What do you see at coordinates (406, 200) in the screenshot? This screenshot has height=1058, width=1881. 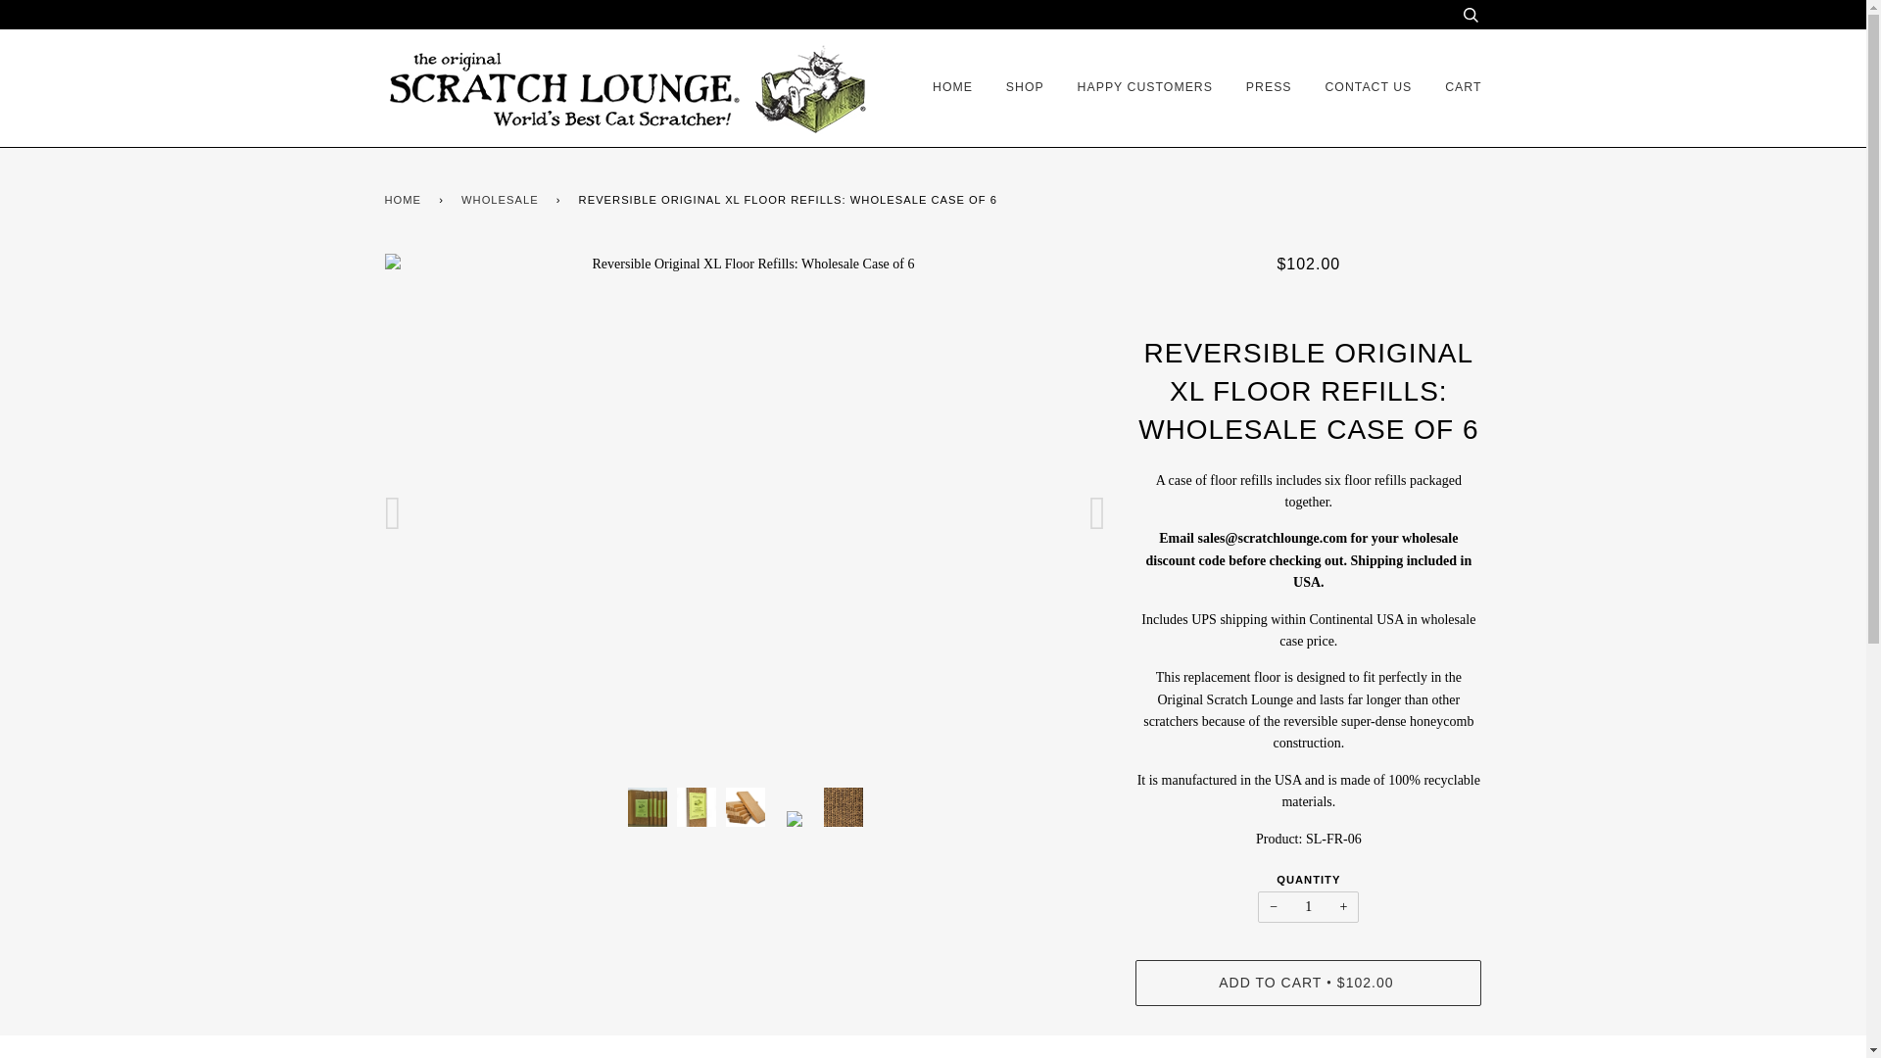 I see `Back to the frontpage` at bounding box center [406, 200].